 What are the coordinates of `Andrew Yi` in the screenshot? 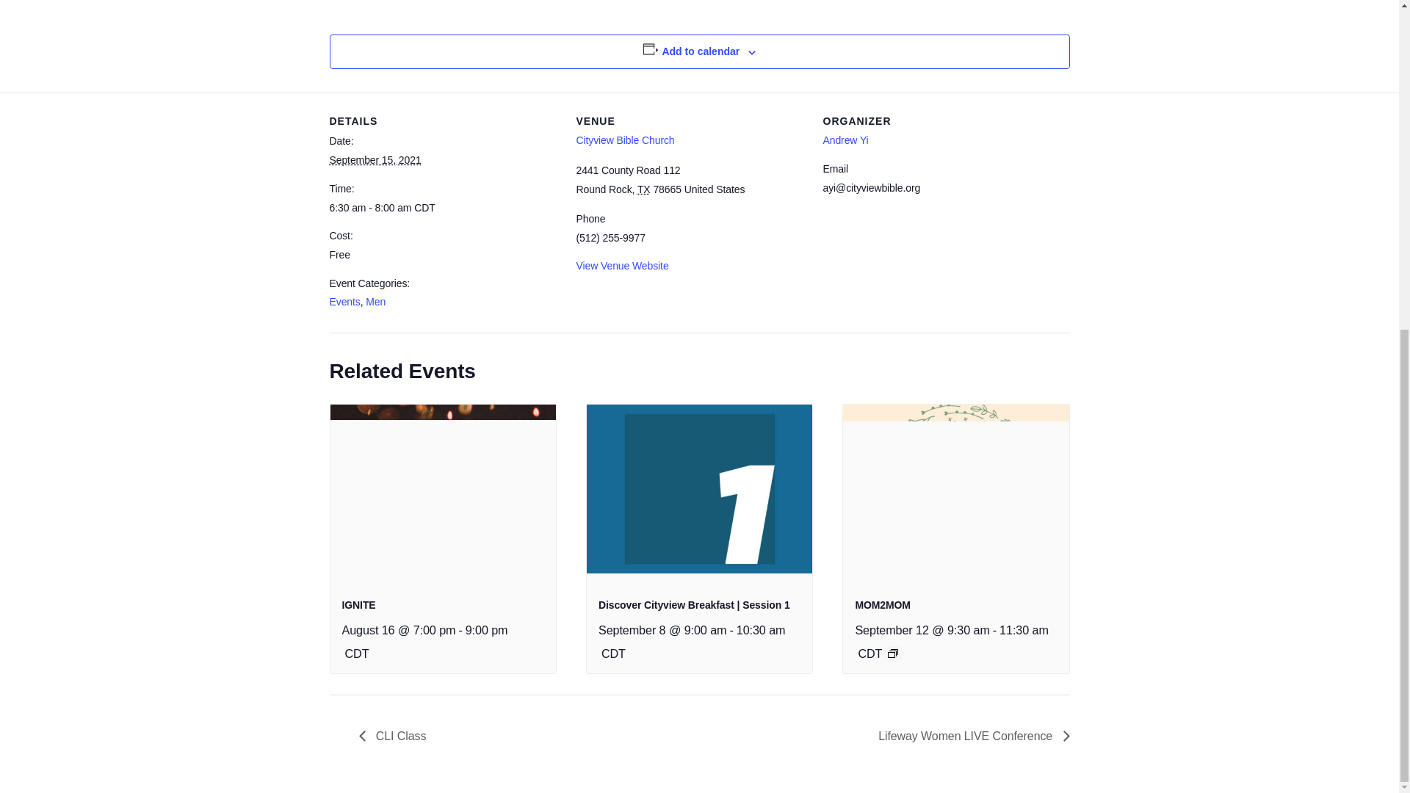 It's located at (845, 140).